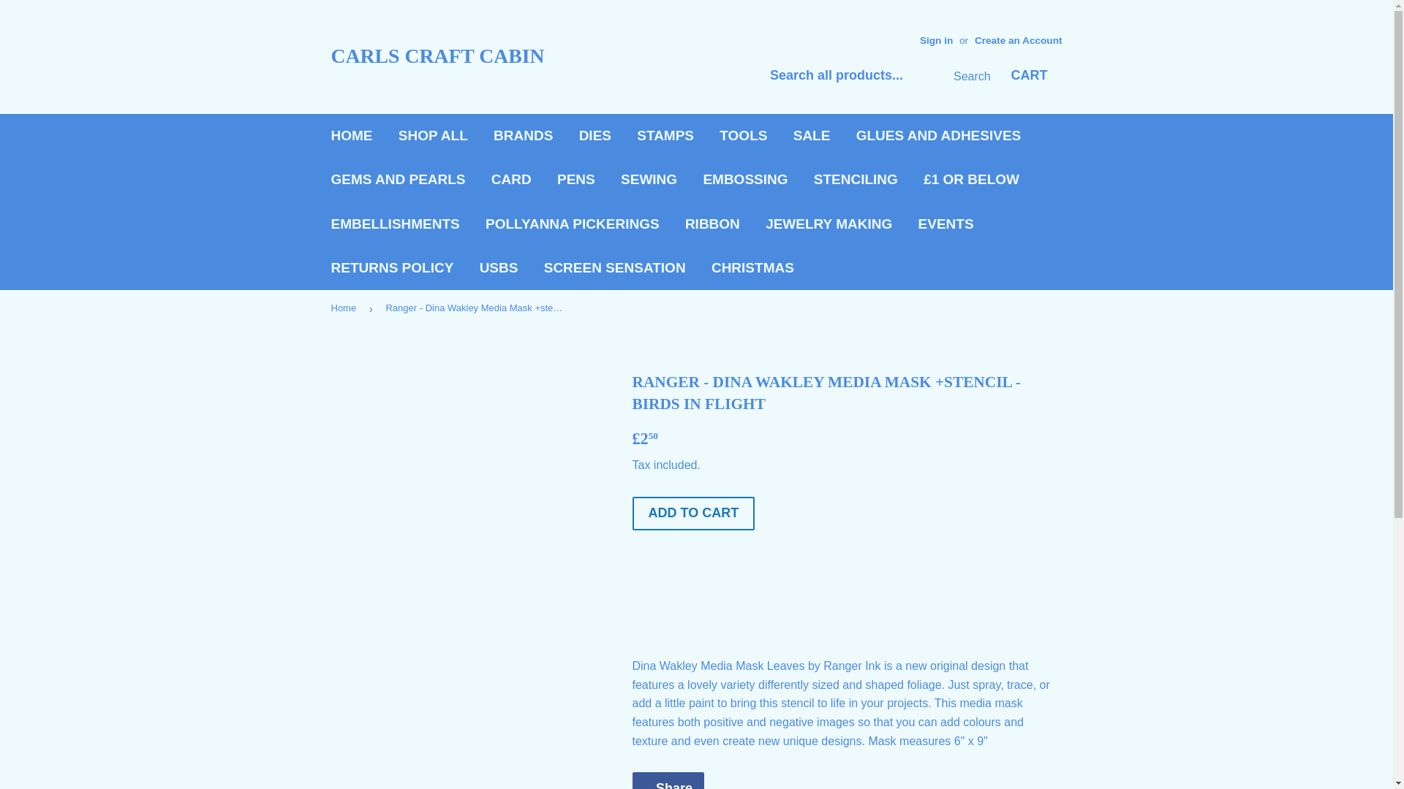 This screenshot has height=789, width=1404. What do you see at coordinates (936, 39) in the screenshot?
I see `Sign in` at bounding box center [936, 39].